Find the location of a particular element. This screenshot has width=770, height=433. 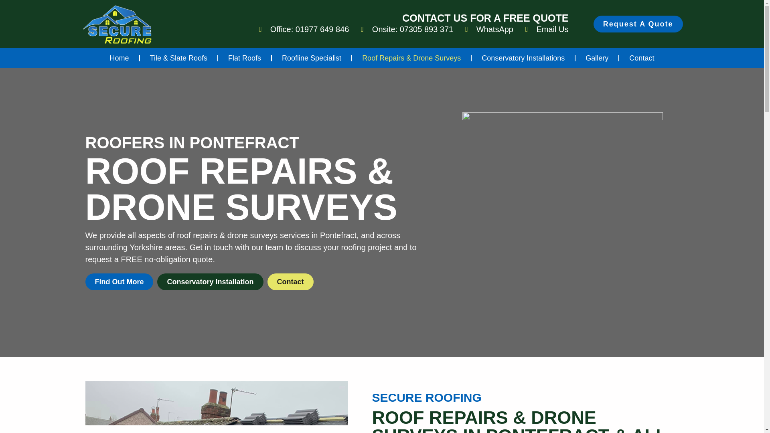

Roofline Specialist is located at coordinates (311, 58).